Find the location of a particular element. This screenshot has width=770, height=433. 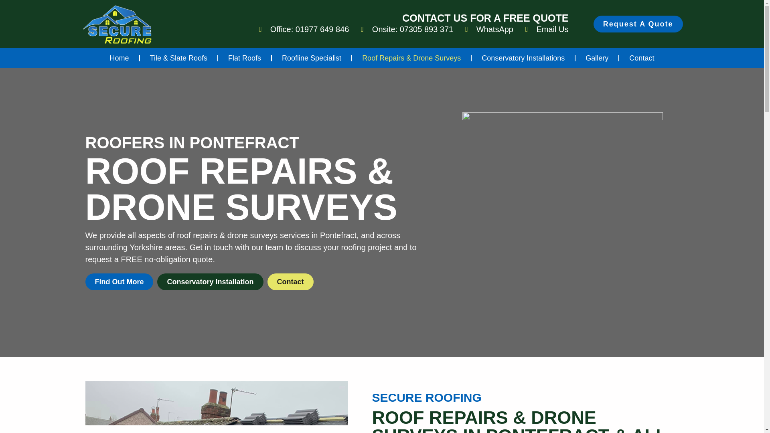

Roofline Specialist is located at coordinates (311, 58).